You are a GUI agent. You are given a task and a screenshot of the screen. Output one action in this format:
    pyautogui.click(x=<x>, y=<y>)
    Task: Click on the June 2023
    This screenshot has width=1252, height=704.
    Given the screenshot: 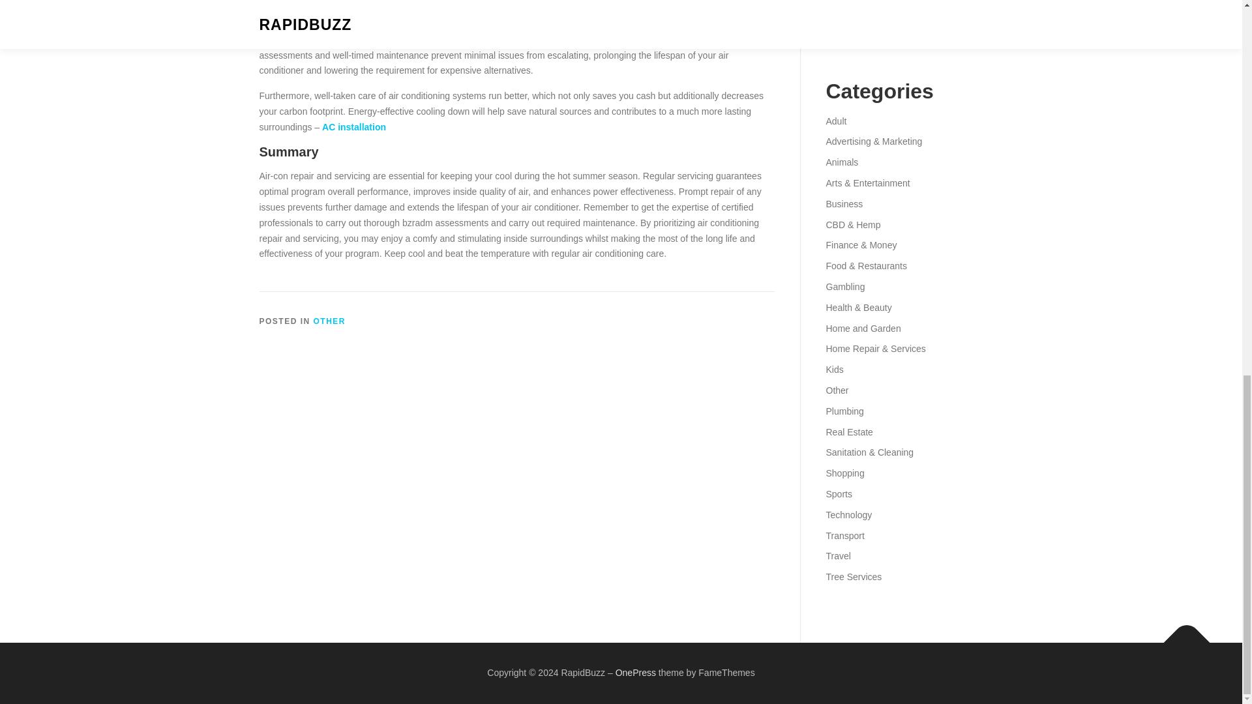 What is the action you would take?
    pyautogui.click(x=846, y=1)
    